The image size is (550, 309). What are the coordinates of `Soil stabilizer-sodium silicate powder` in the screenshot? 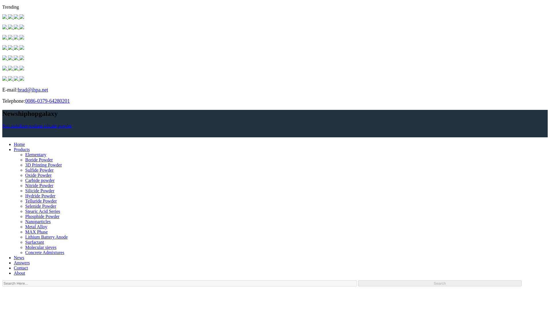 It's located at (37, 126).